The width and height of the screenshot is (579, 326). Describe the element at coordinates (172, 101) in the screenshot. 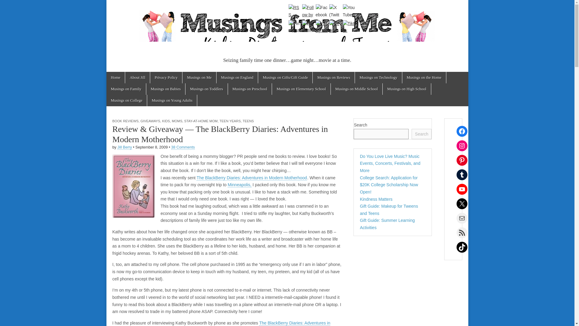

I see `Musings on Young Adults` at that location.